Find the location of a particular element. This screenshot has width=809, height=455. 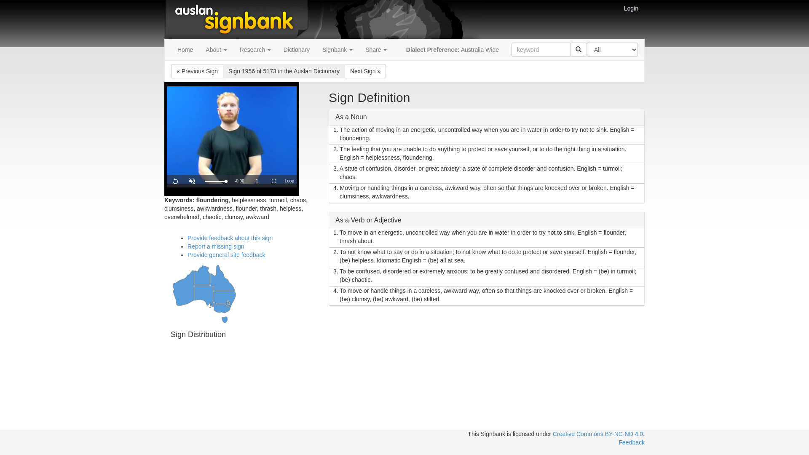

Home is located at coordinates (185, 50).